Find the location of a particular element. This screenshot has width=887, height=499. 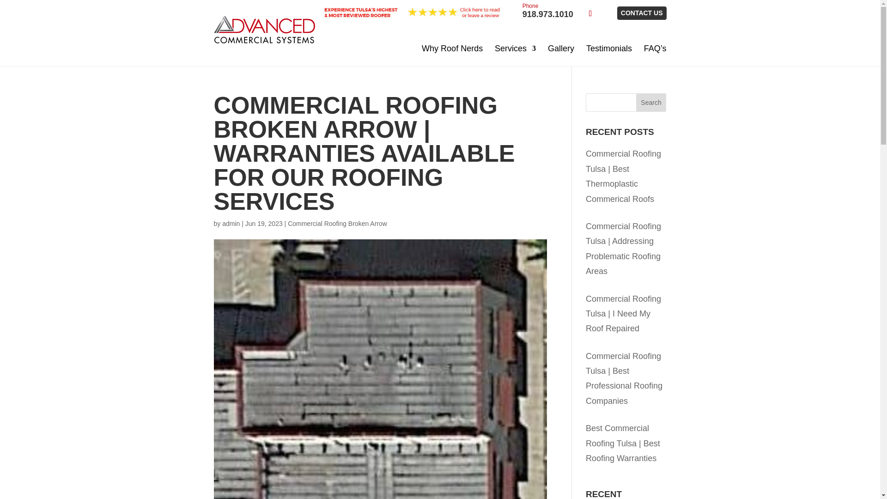

Gallery is located at coordinates (651, 102).